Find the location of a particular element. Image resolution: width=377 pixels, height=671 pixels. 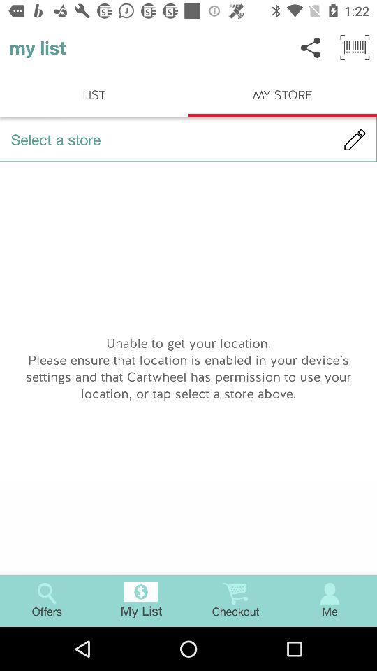

launch item above select a store icon is located at coordinates (355, 48).